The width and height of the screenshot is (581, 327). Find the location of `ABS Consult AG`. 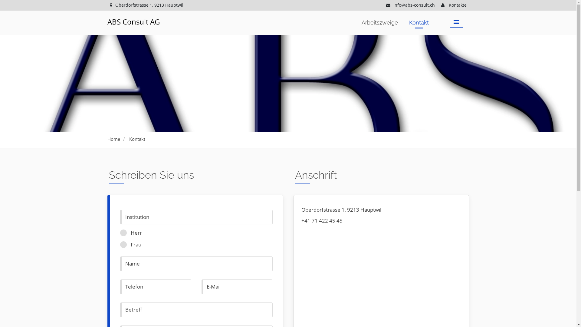

ABS Consult AG is located at coordinates (134, 22).